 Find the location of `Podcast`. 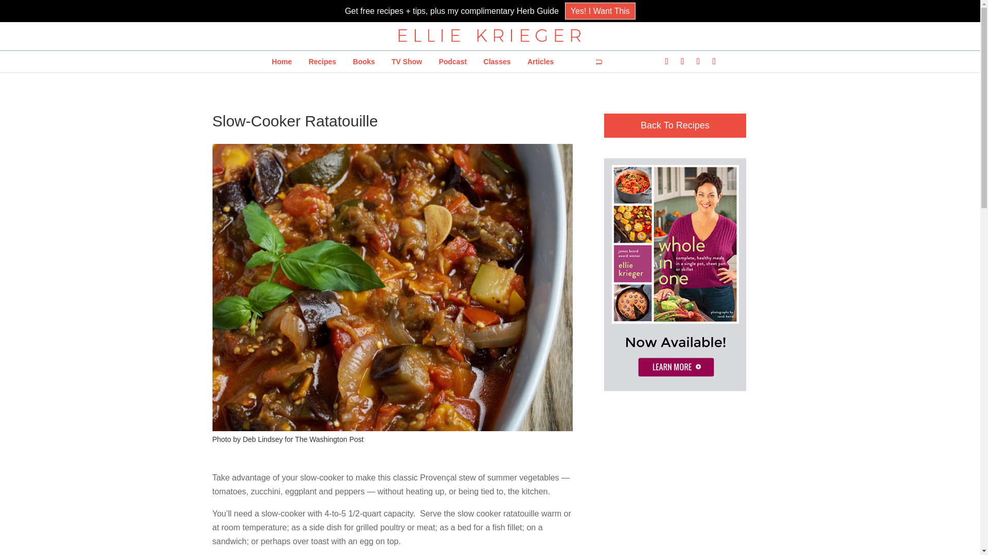

Podcast is located at coordinates (453, 62).